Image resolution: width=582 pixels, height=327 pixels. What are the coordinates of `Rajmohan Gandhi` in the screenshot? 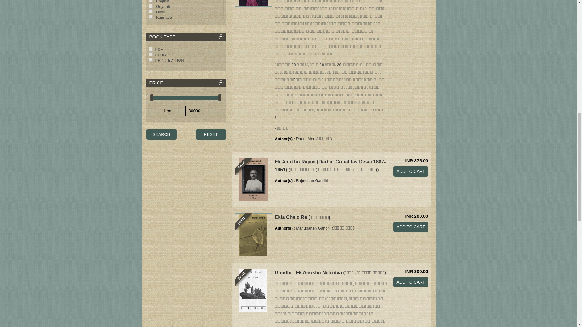 It's located at (186, 55).